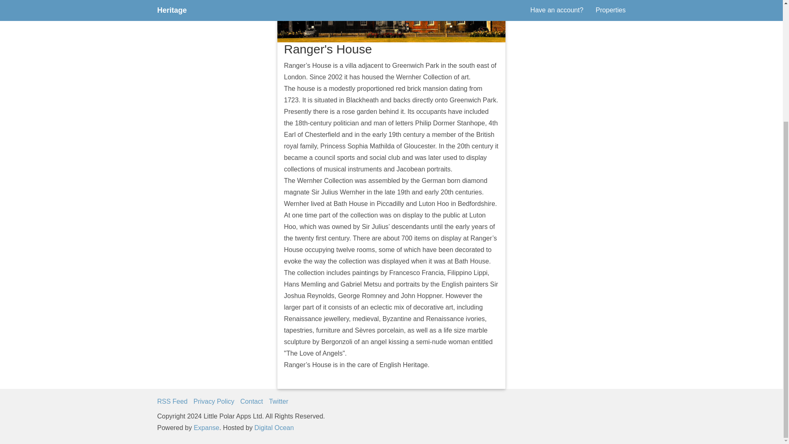 The width and height of the screenshot is (789, 444). Describe the element at coordinates (206, 428) in the screenshot. I see `Expanse` at that location.